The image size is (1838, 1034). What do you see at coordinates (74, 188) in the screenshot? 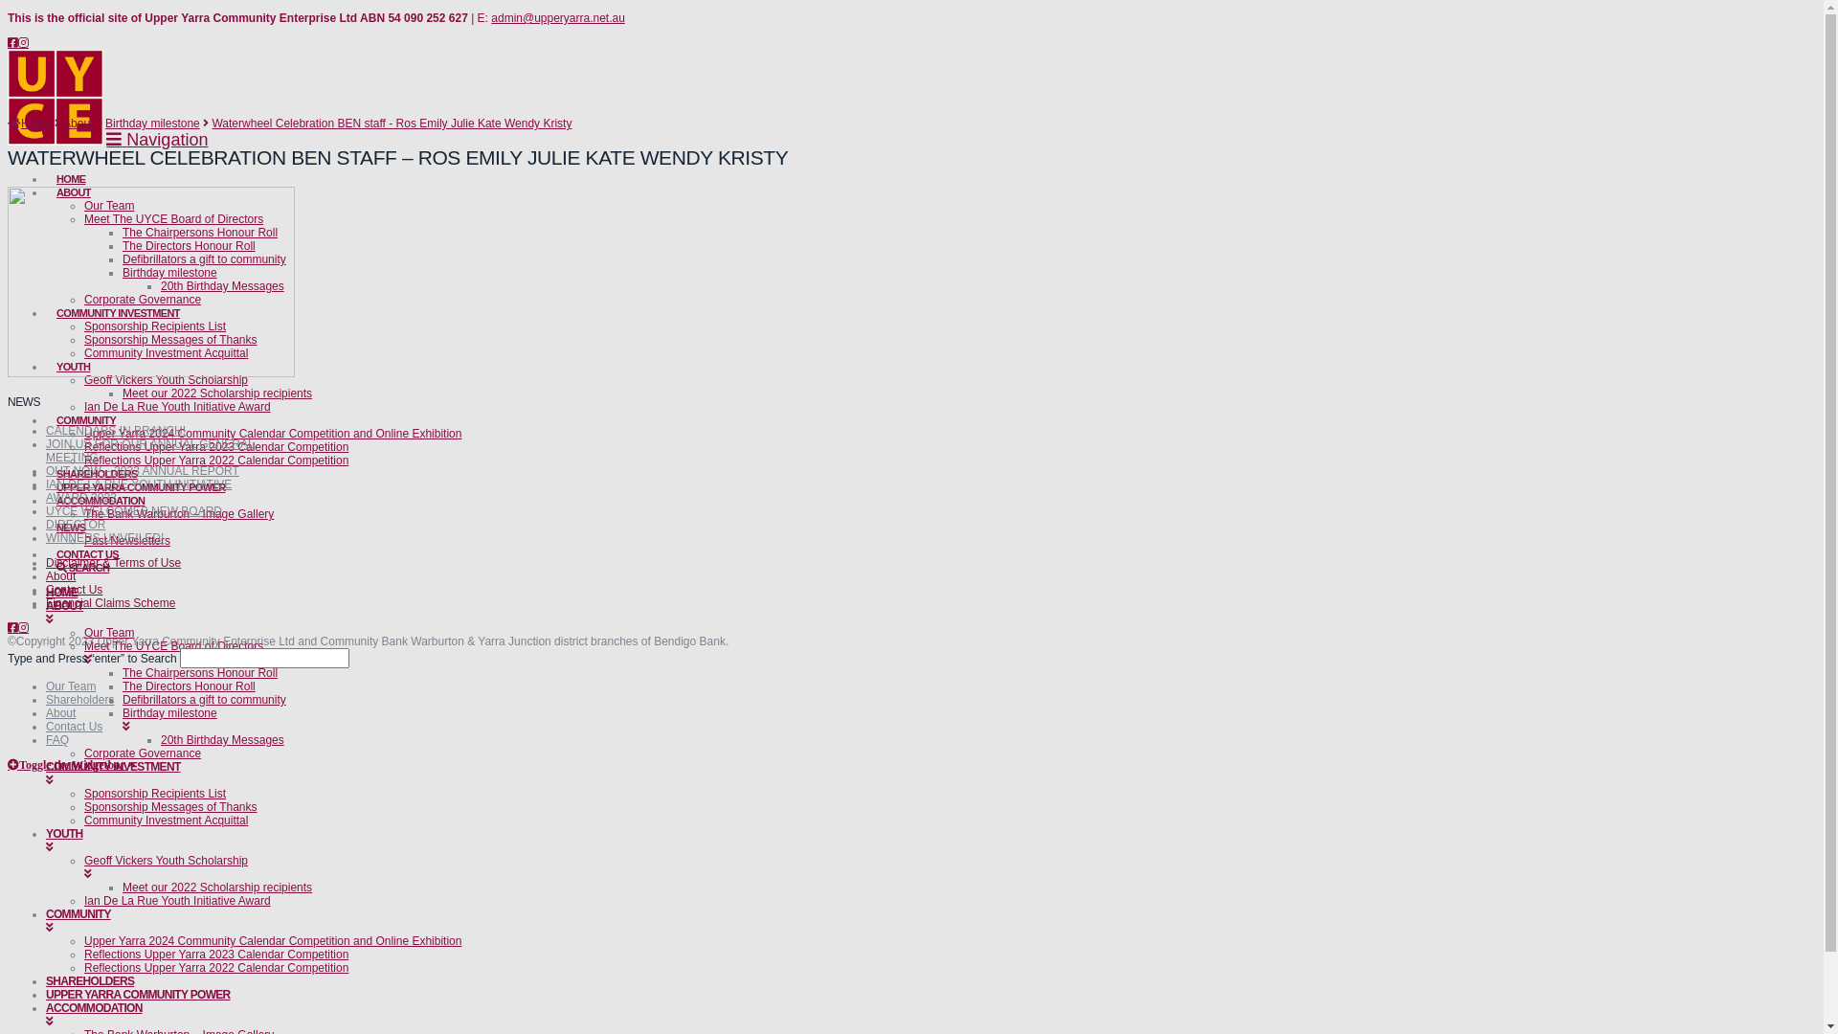
I see `ABOUT` at bounding box center [74, 188].